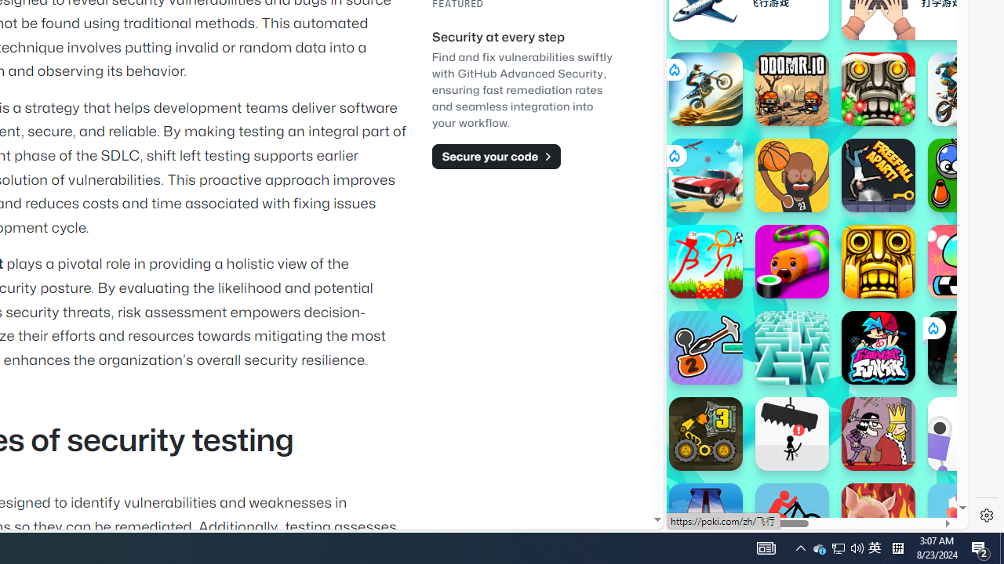 Image resolution: width=1004 pixels, height=564 pixels. What do you see at coordinates (878, 175) in the screenshot?
I see `Freefall Apart` at bounding box center [878, 175].